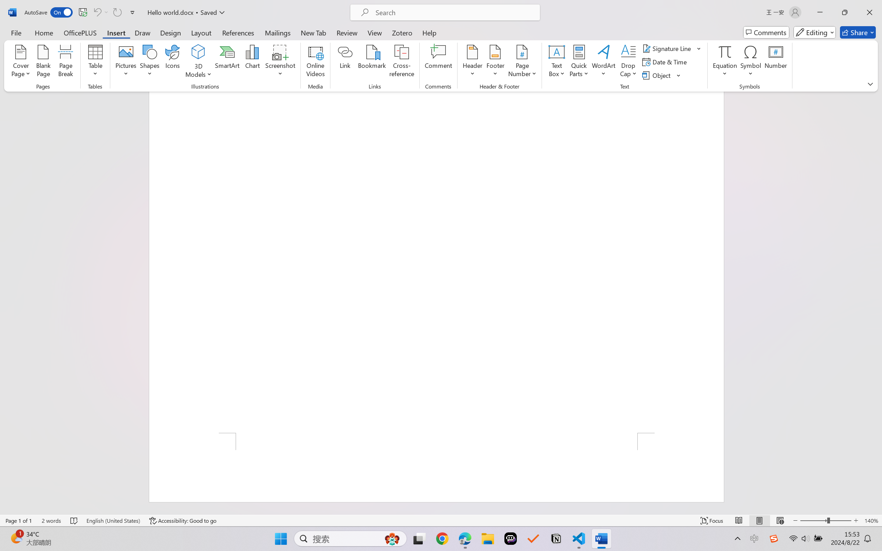 This screenshot has height=551, width=882. What do you see at coordinates (81, 12) in the screenshot?
I see `Quick Access Toolbar` at bounding box center [81, 12].